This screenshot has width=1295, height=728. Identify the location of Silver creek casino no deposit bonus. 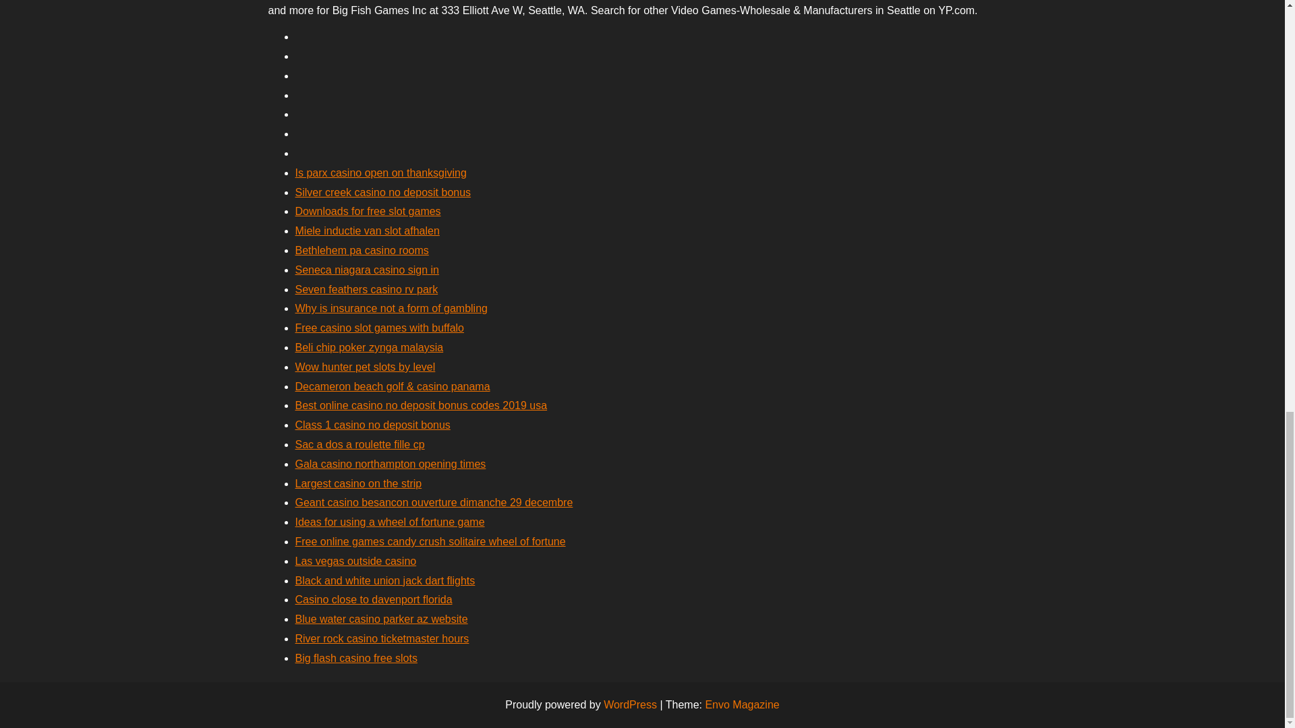
(383, 191).